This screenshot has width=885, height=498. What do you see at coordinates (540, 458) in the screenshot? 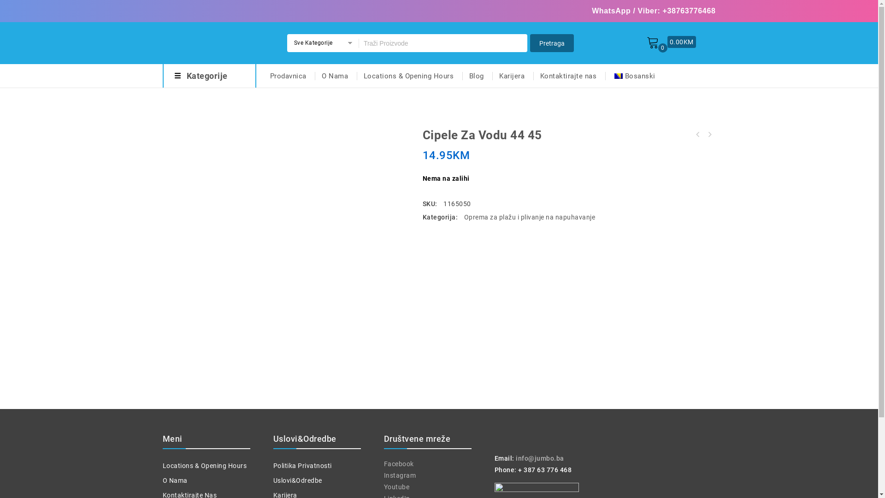
I see `info@jumbo.ba` at bounding box center [540, 458].